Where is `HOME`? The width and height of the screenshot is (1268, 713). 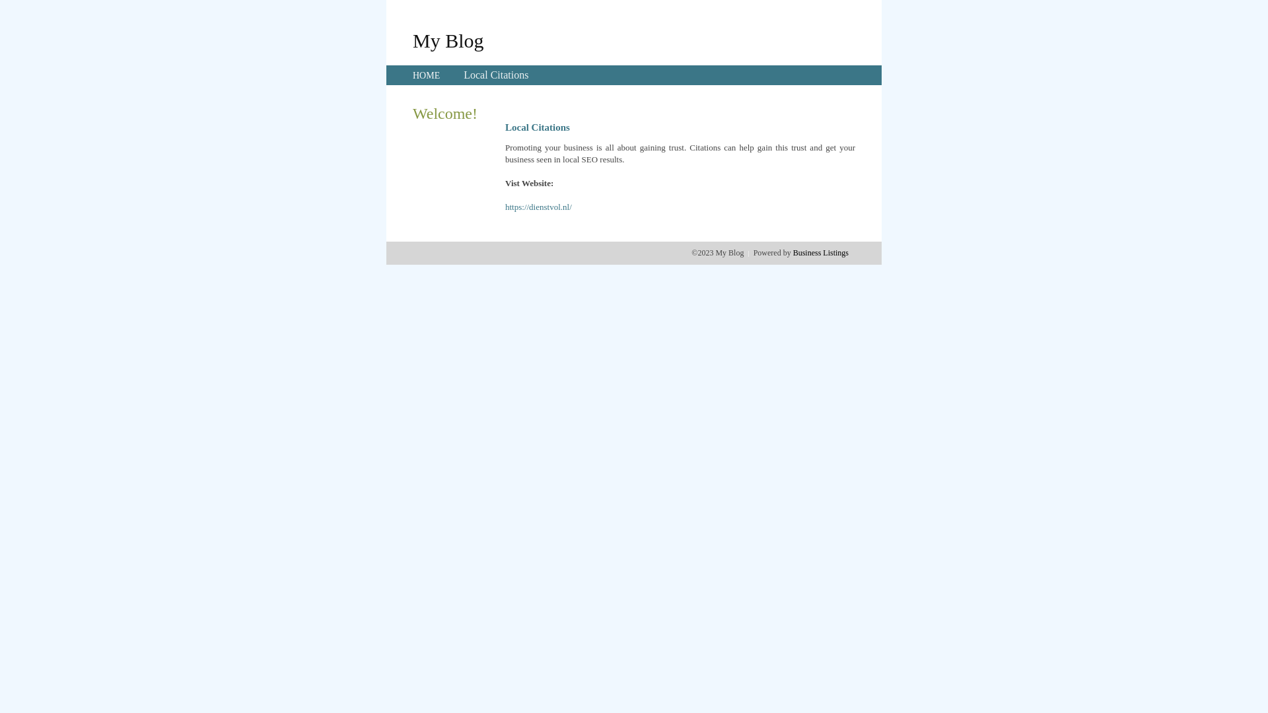 HOME is located at coordinates (427, 75).